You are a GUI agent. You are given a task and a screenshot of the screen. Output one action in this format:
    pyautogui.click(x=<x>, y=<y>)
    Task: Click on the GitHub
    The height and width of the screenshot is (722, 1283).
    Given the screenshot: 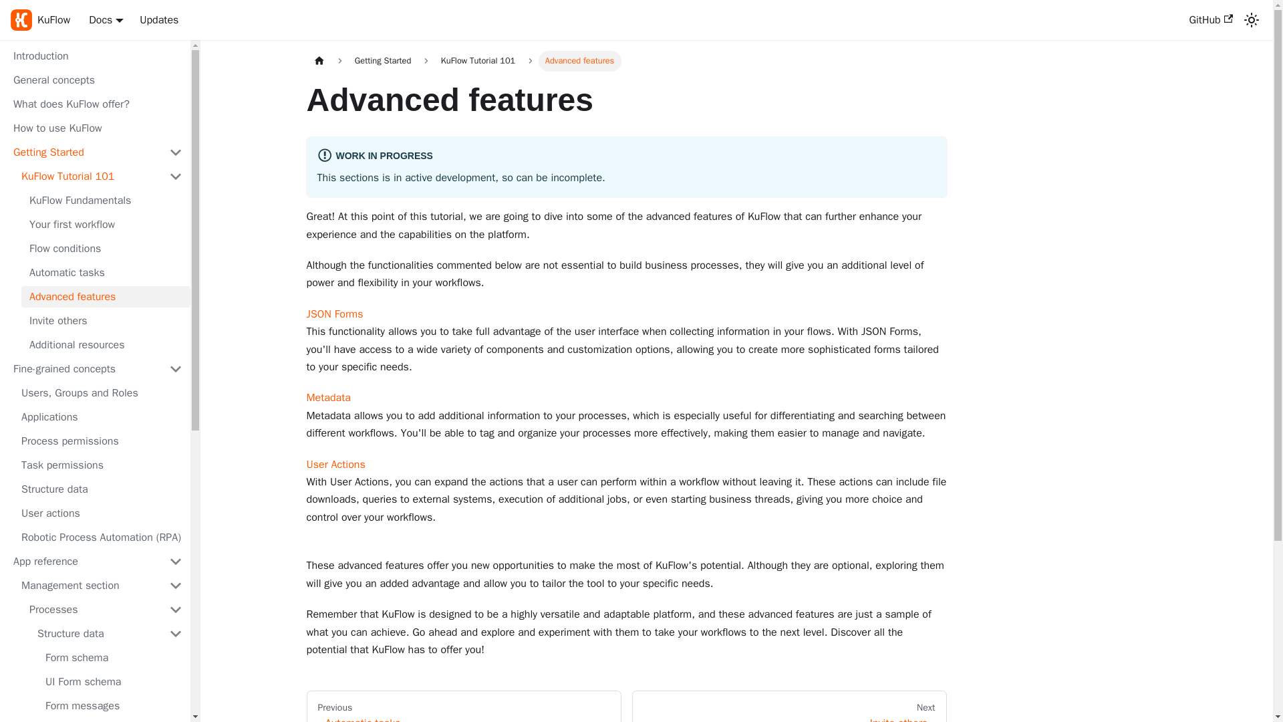 What is the action you would take?
    pyautogui.click(x=1210, y=20)
    